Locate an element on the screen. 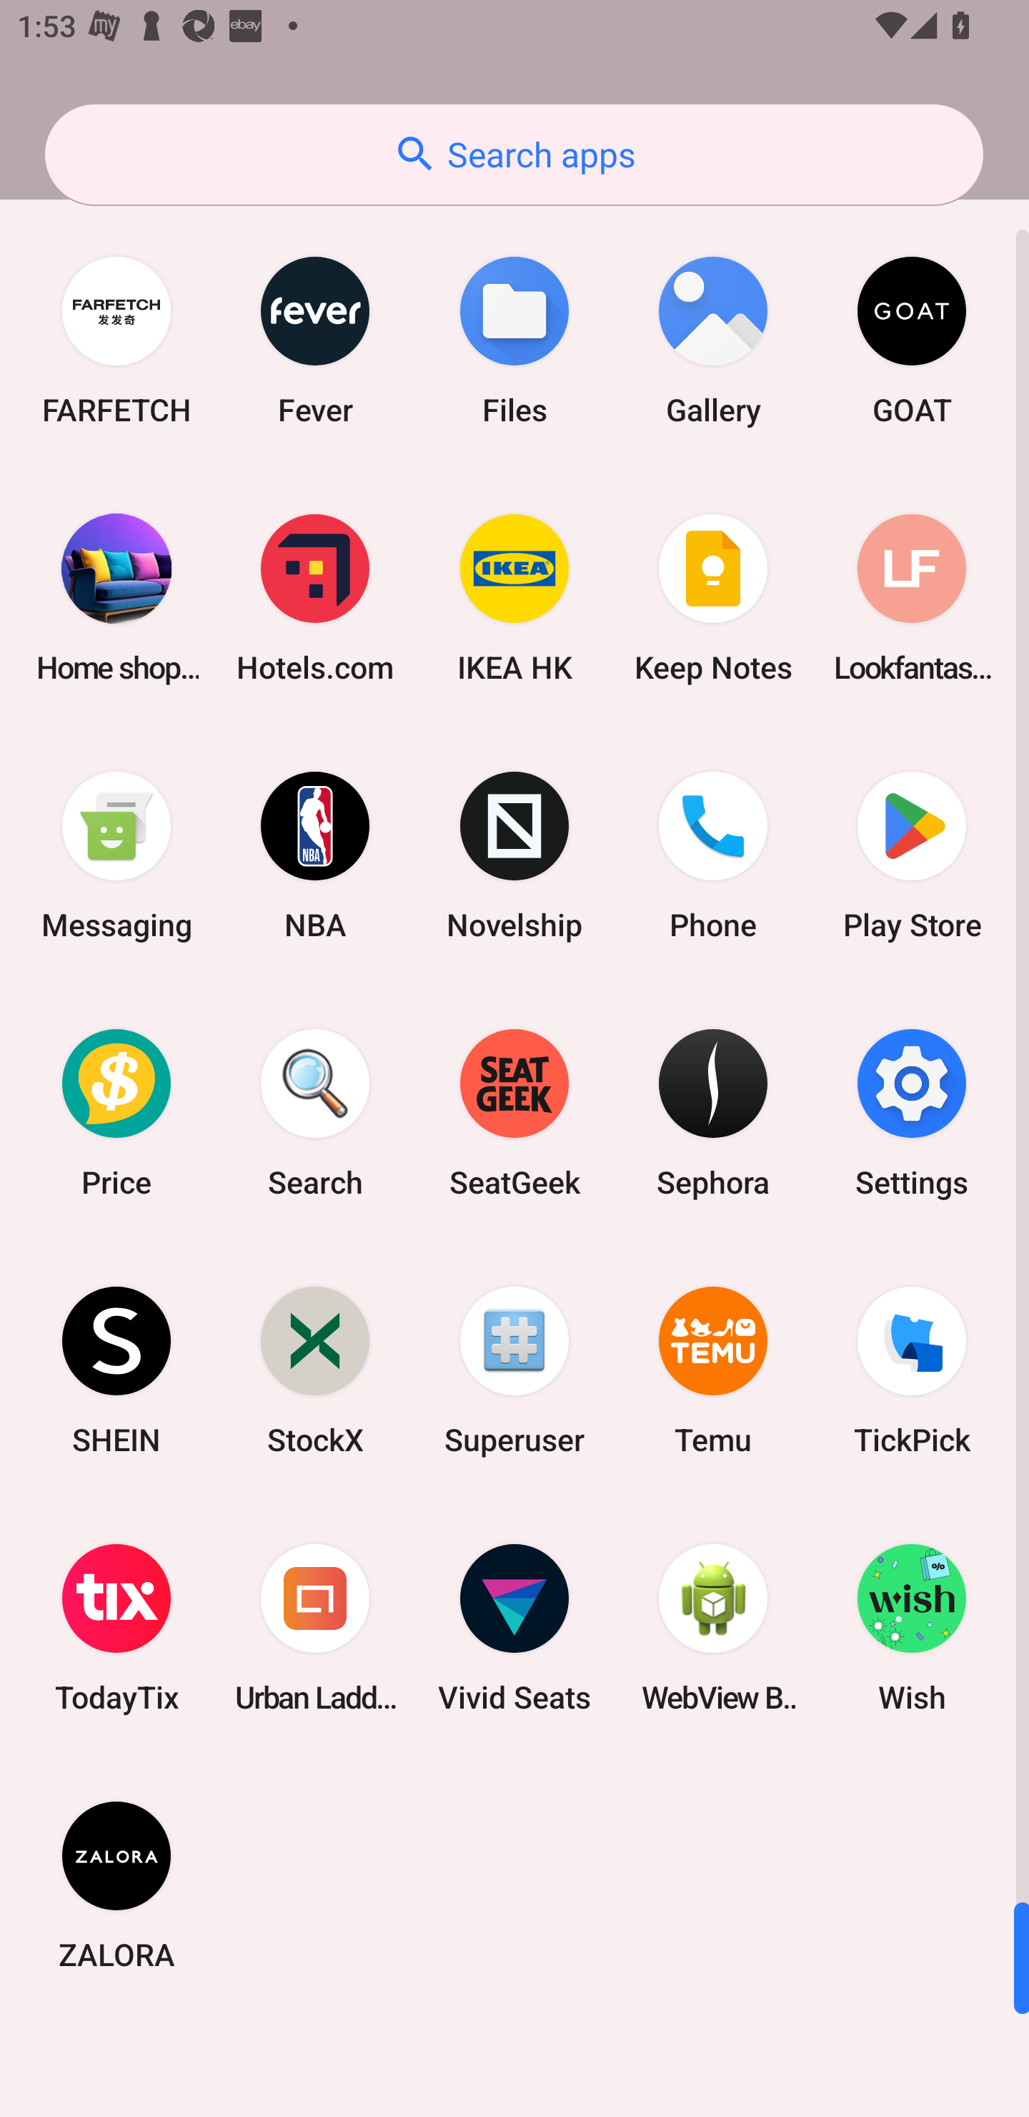  Urban Ladder is located at coordinates (315, 1628).